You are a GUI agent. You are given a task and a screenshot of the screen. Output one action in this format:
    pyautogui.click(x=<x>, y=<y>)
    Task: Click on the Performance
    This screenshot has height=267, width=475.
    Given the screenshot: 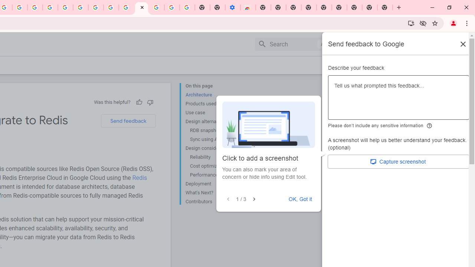 What is the action you would take?
    pyautogui.click(x=217, y=175)
    